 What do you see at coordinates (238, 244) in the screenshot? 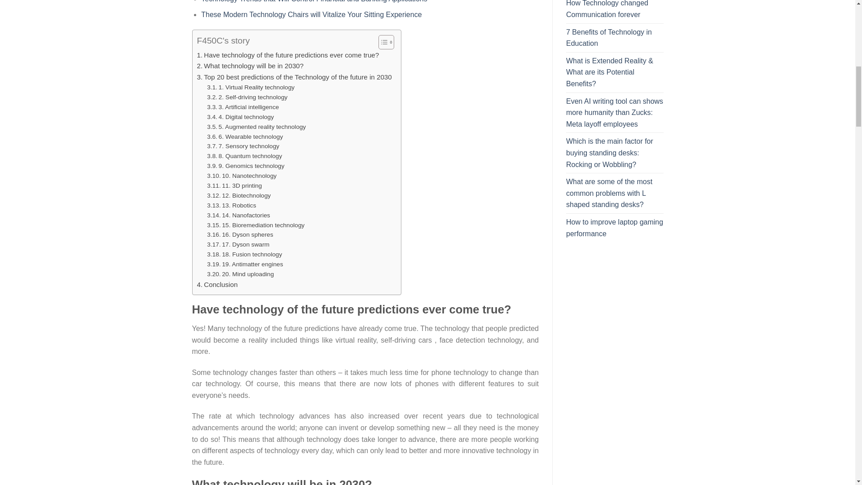
I see `17. Dyson swarm` at bounding box center [238, 244].